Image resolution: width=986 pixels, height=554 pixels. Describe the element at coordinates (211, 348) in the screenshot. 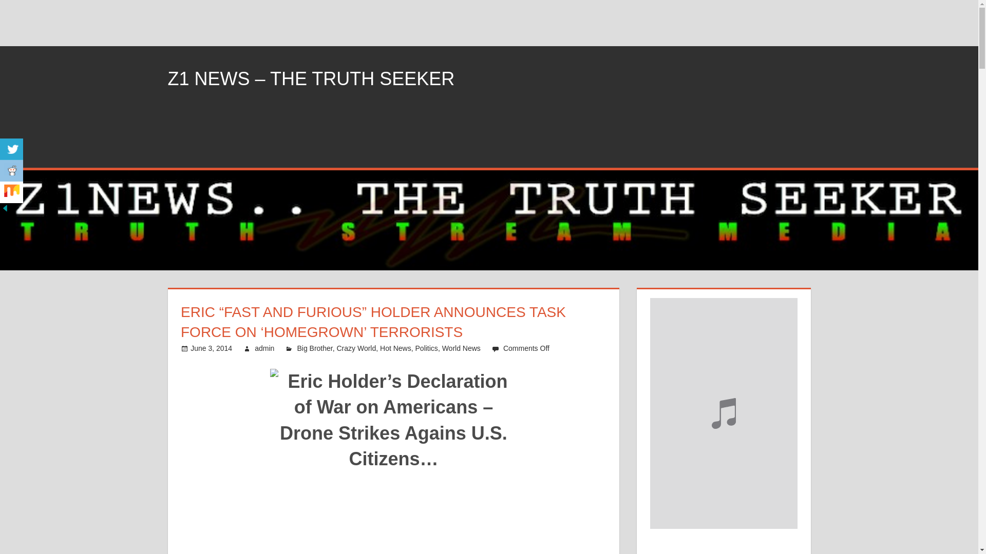

I see `June 3, 2014` at that location.